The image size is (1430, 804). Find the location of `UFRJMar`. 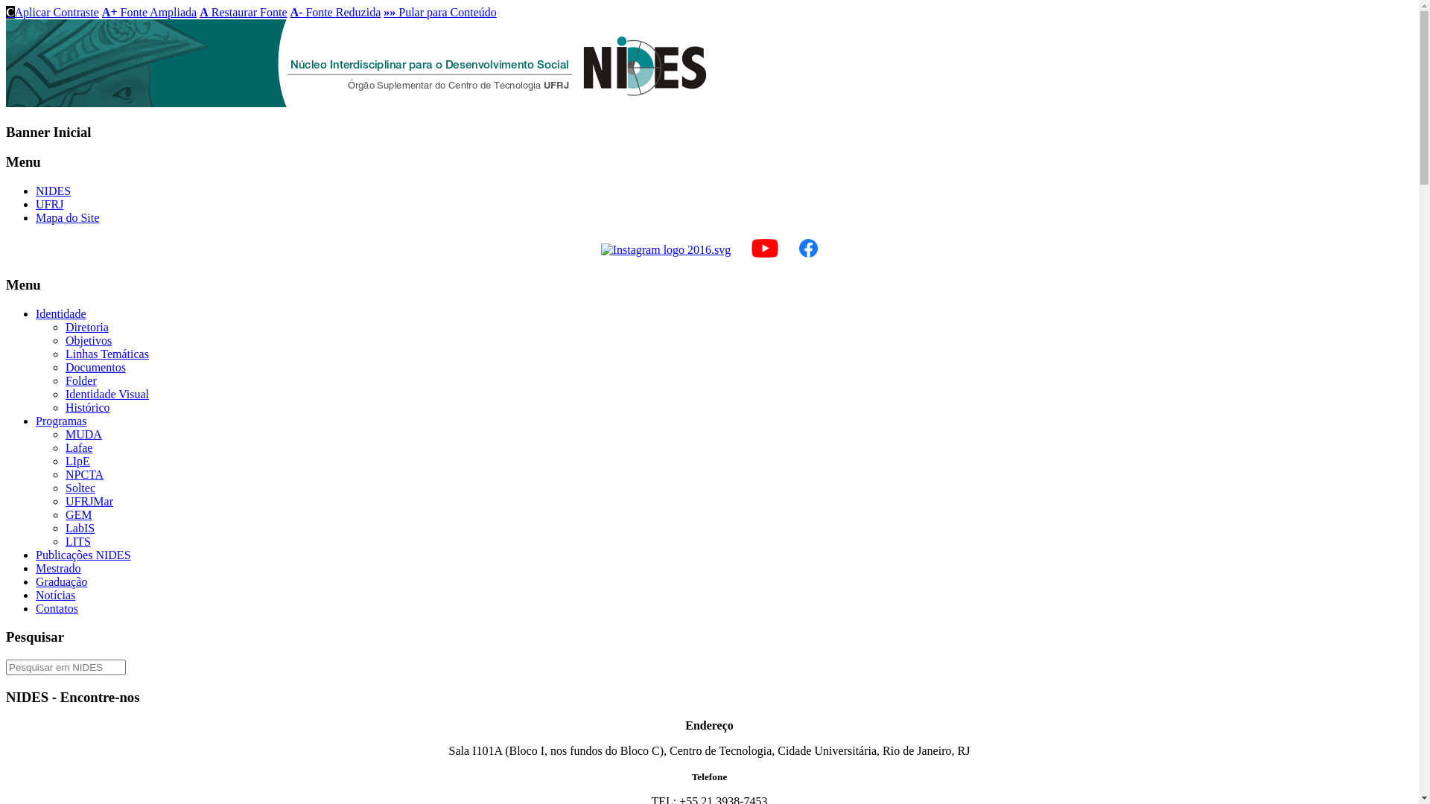

UFRJMar is located at coordinates (89, 502).